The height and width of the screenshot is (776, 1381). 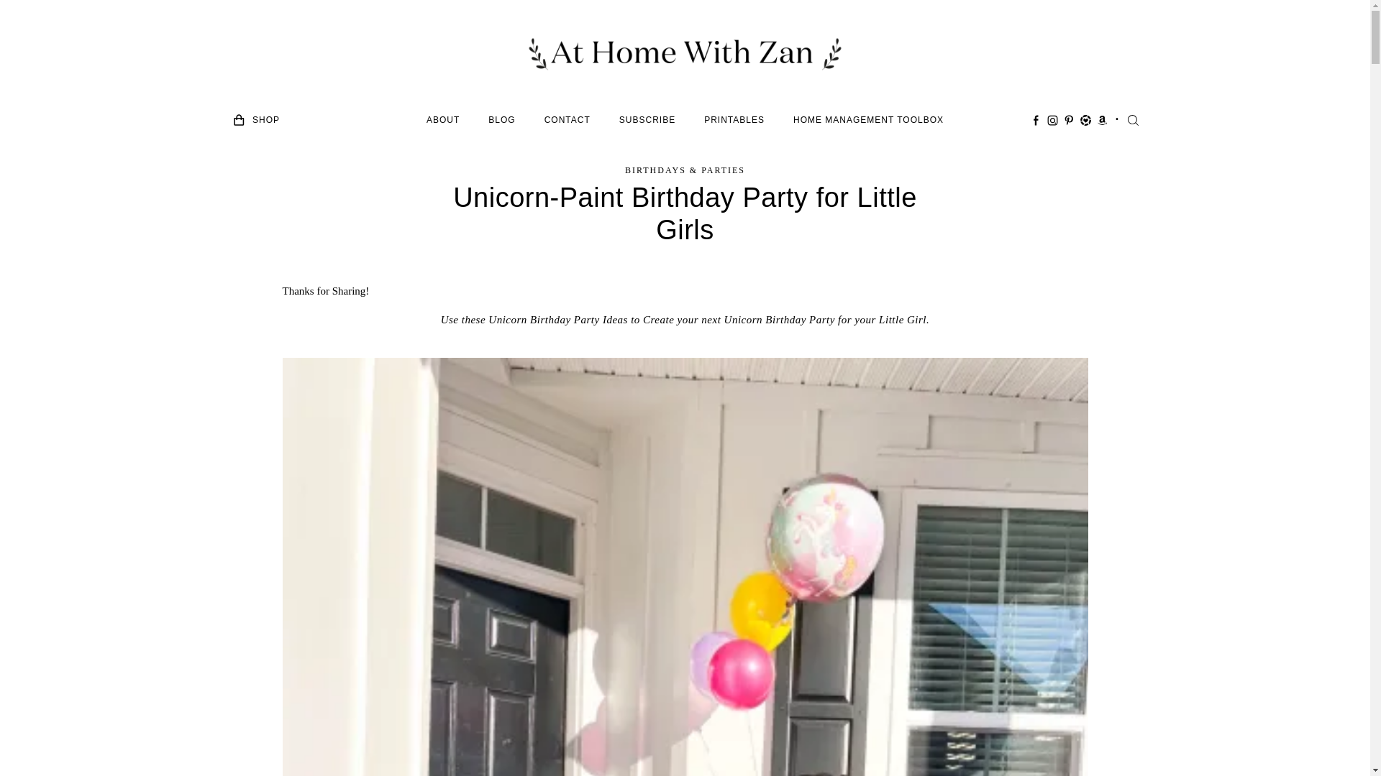 What do you see at coordinates (266, 120) in the screenshot?
I see `SHOP` at bounding box center [266, 120].